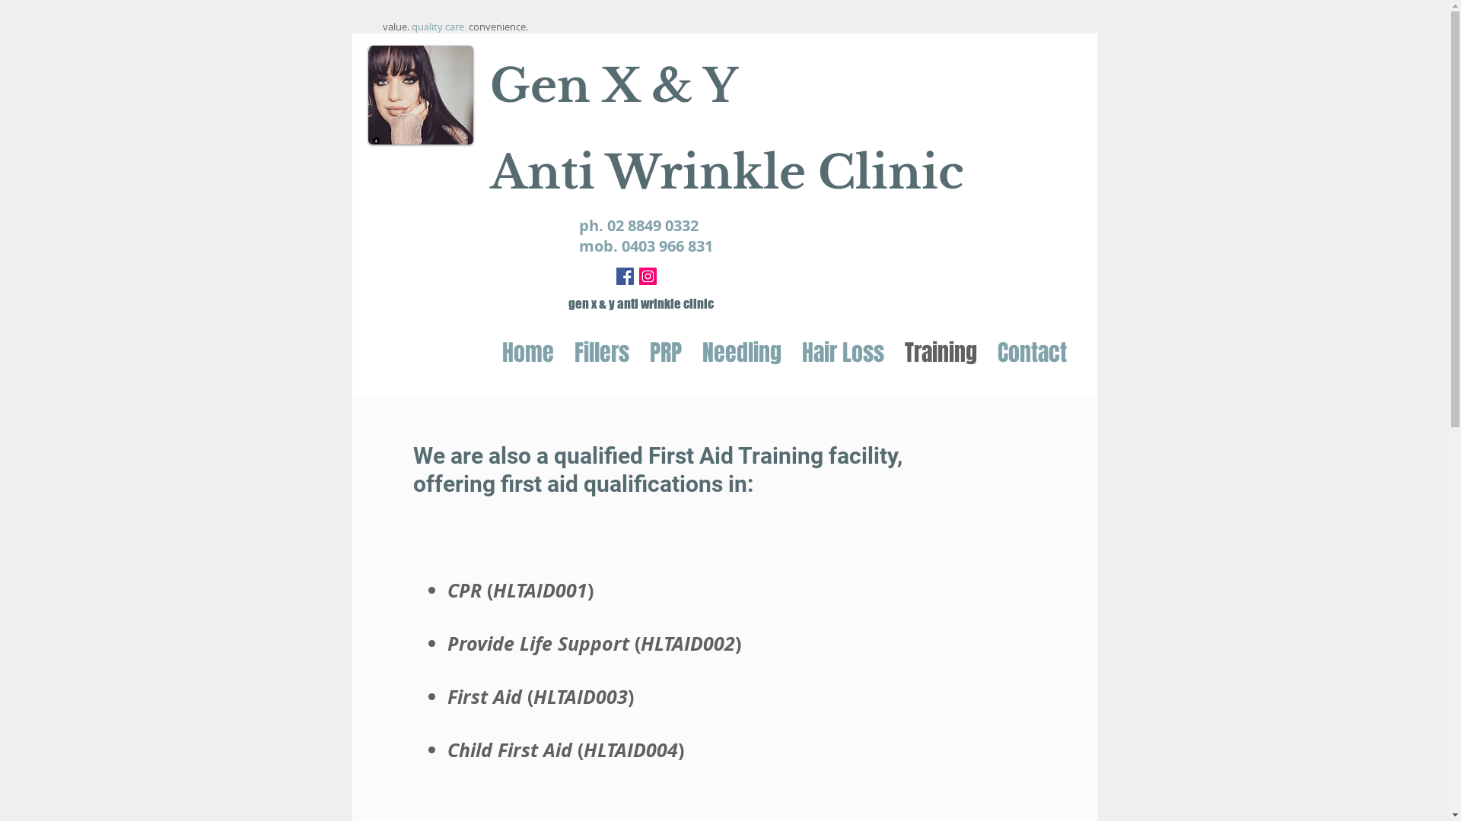 The height and width of the screenshot is (821, 1461). I want to click on Training, so click(941, 353).